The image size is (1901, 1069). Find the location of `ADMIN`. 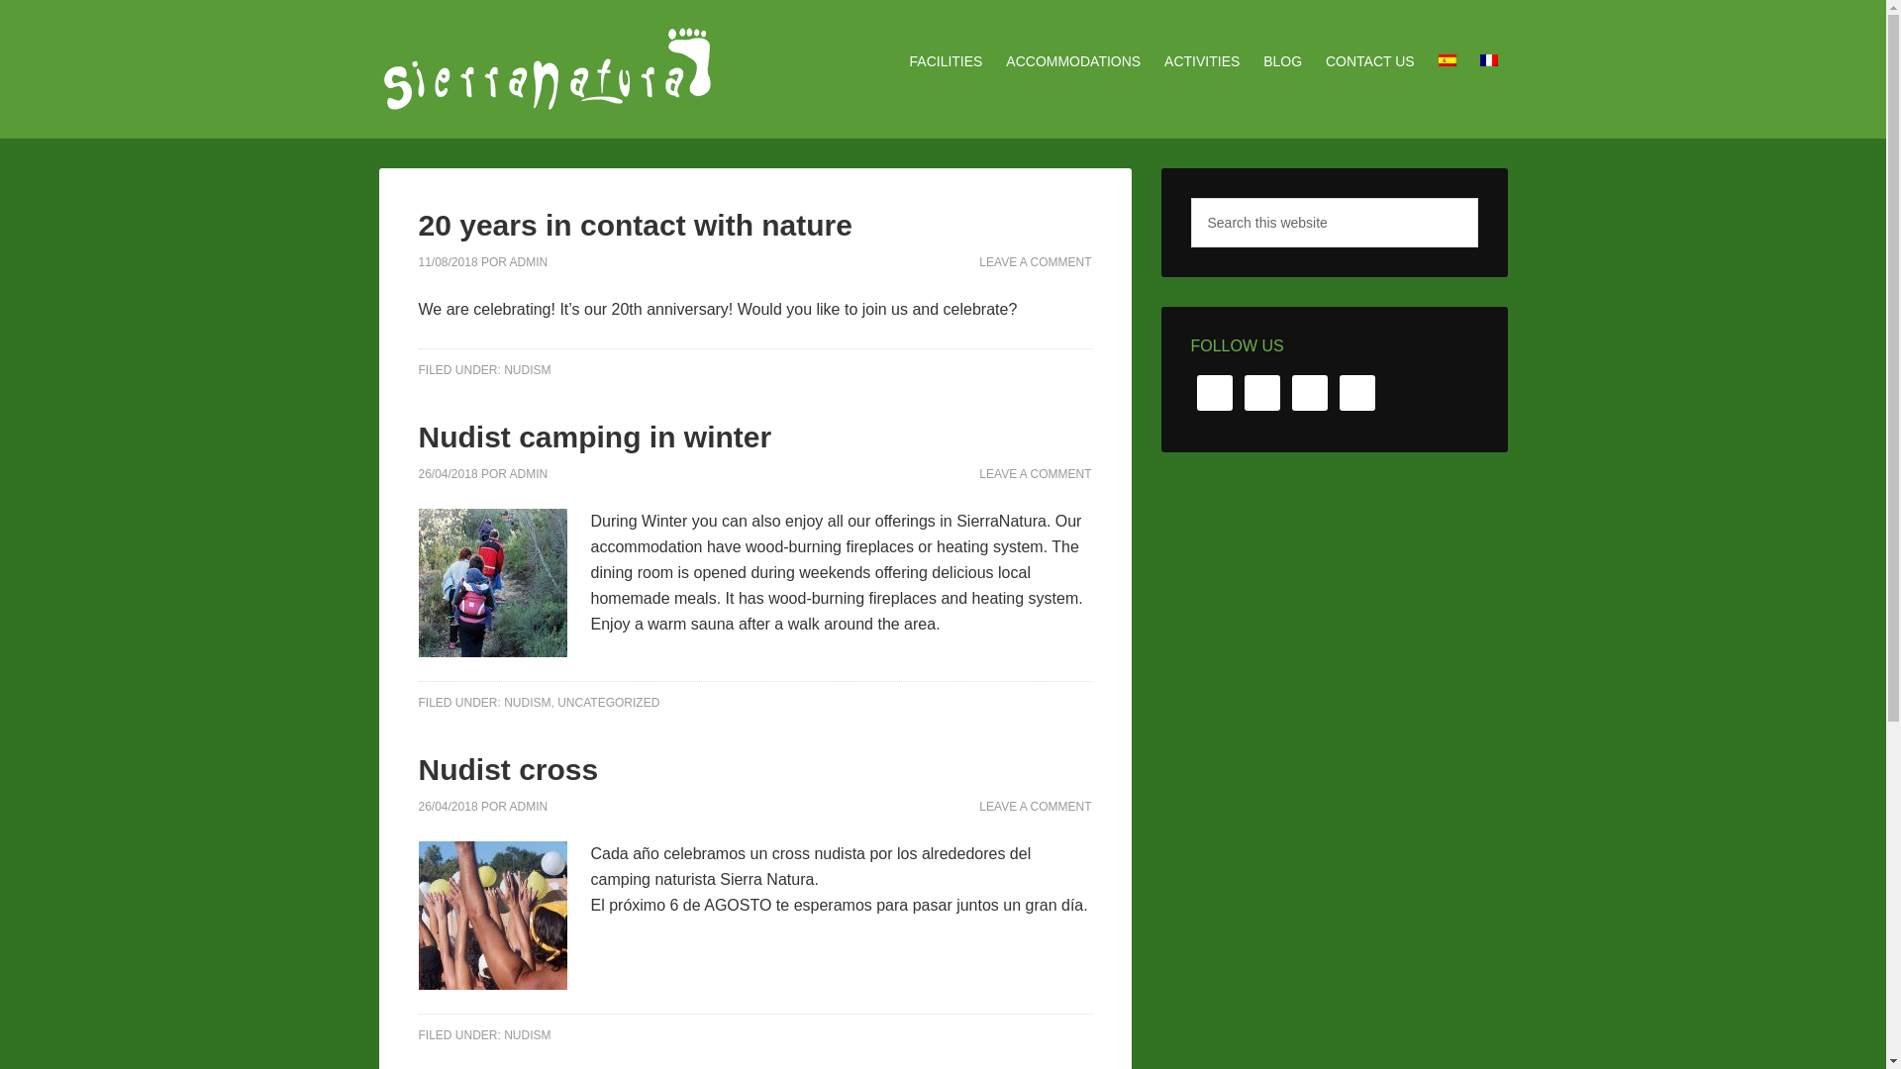

ADMIN is located at coordinates (529, 262).